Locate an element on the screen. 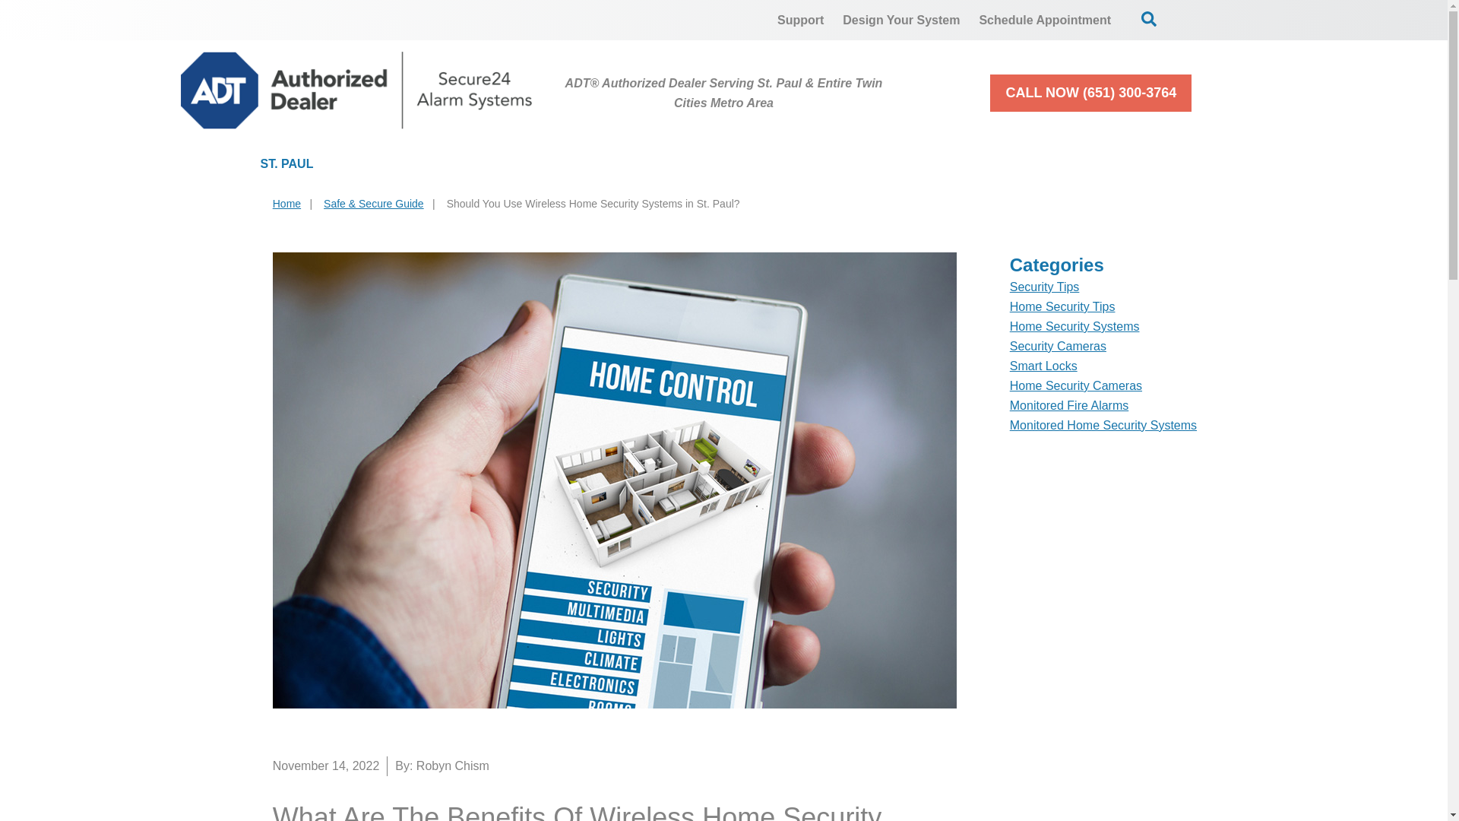 This screenshot has width=1459, height=821. Secure24 Alarm Systems Home is located at coordinates (356, 90).